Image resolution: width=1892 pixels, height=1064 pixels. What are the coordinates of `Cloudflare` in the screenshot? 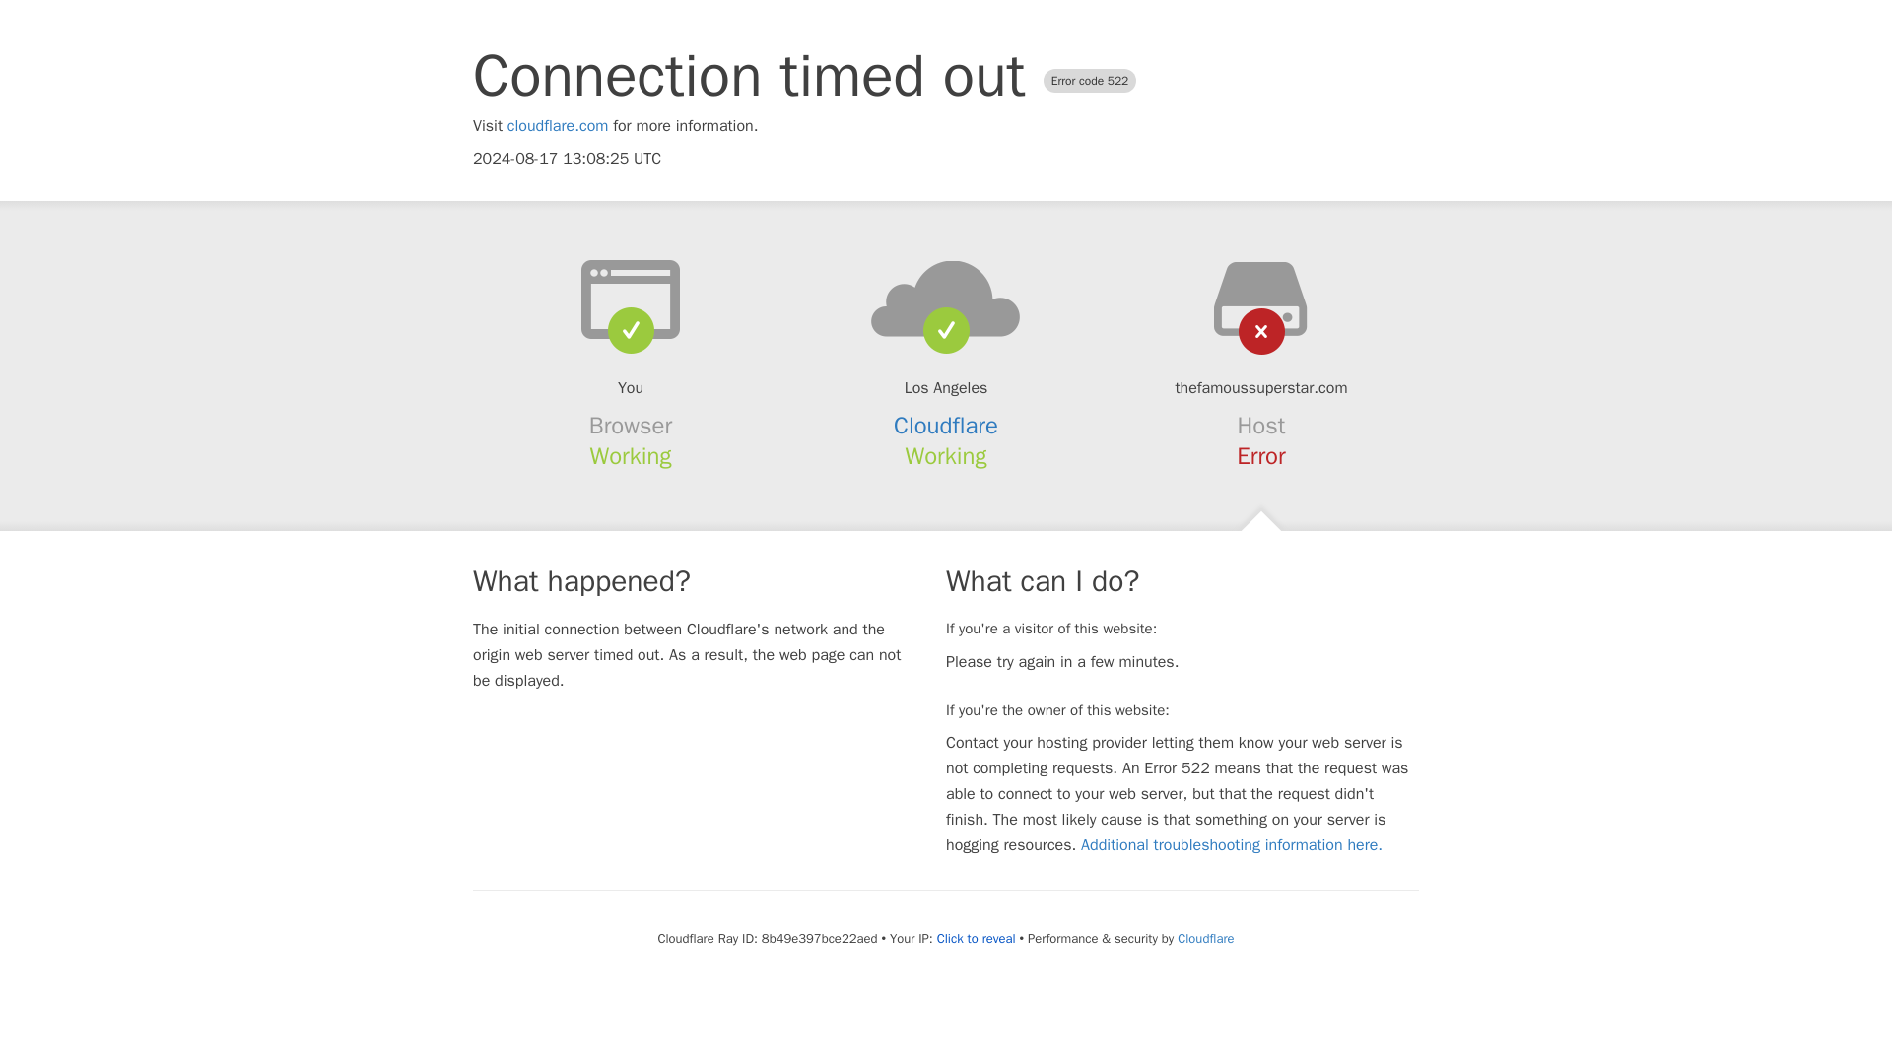 It's located at (1204, 938).